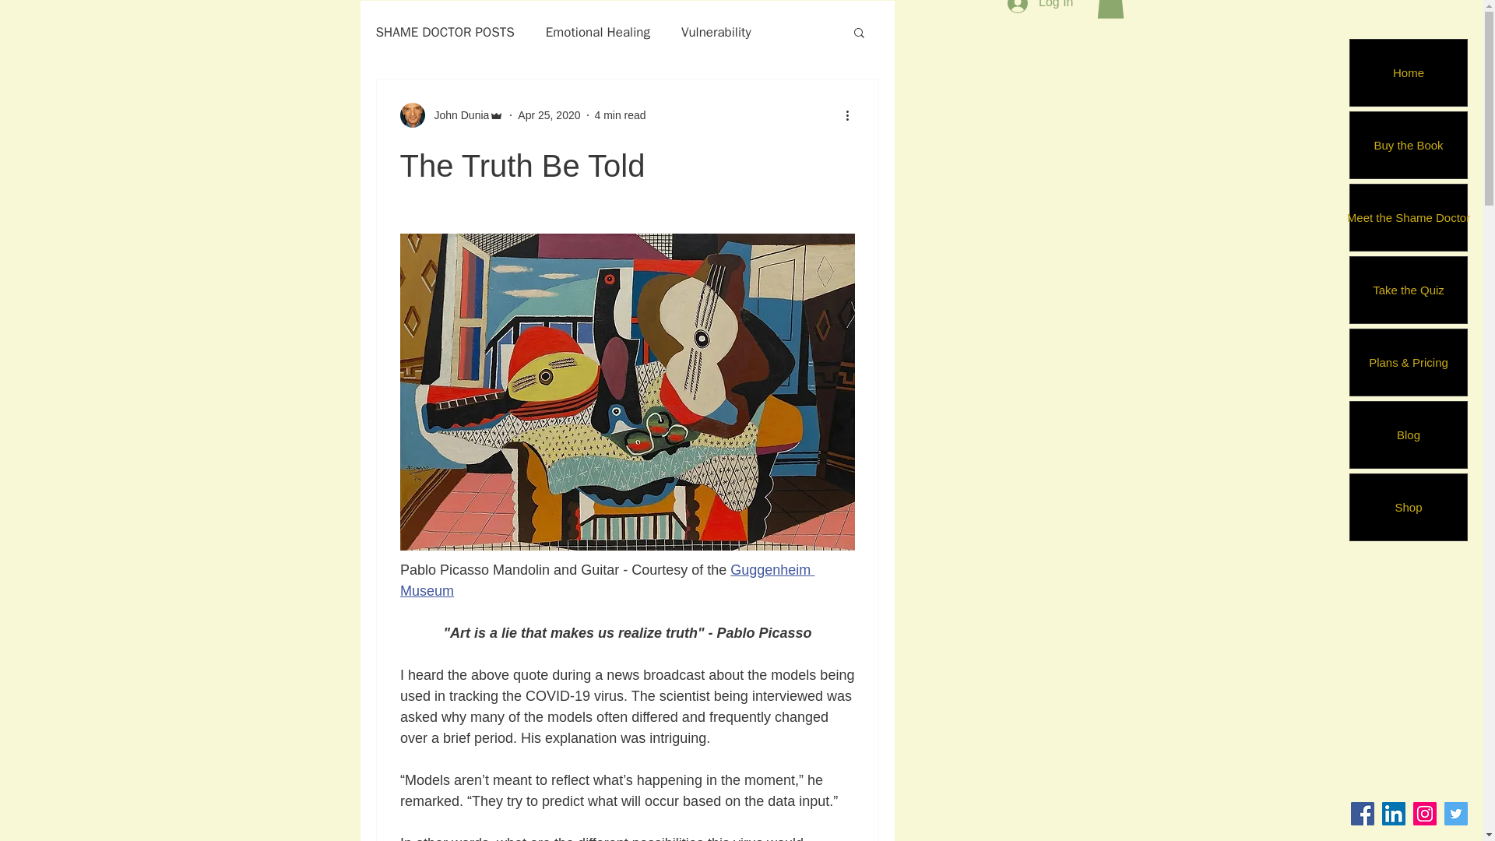 This screenshot has height=841, width=1495. Describe the element at coordinates (457, 115) in the screenshot. I see `John Dunia` at that location.